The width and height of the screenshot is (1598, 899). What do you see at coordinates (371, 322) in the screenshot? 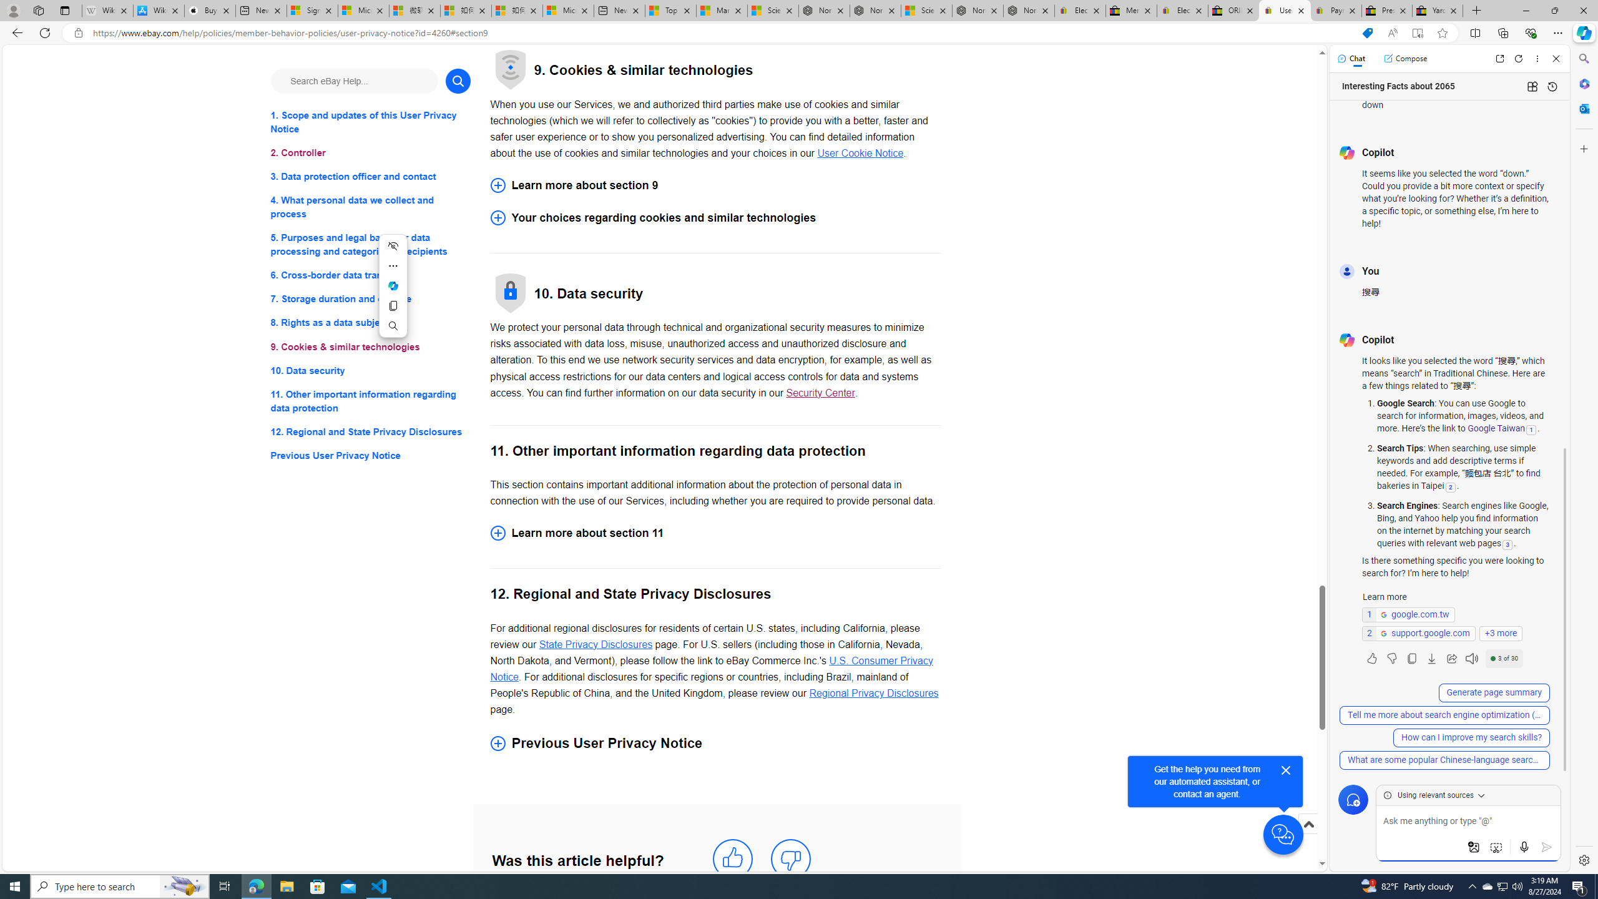
I see `8. Rights as a data subject` at bounding box center [371, 322].